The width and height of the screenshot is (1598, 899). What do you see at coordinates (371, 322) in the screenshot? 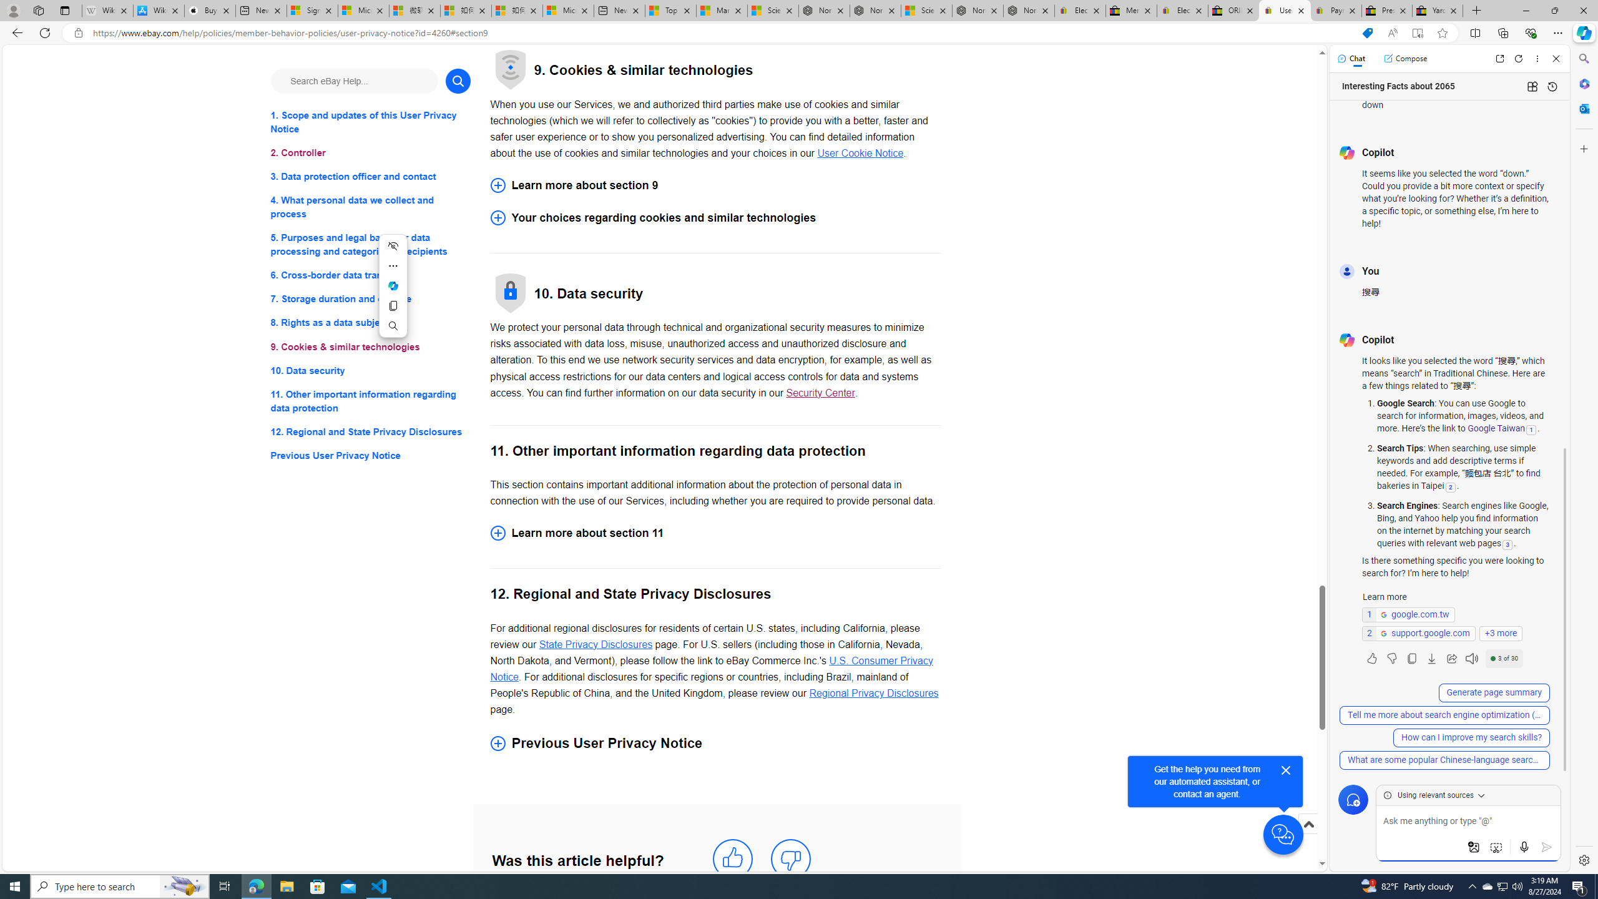
I see `8. Rights as a data subject` at bounding box center [371, 322].